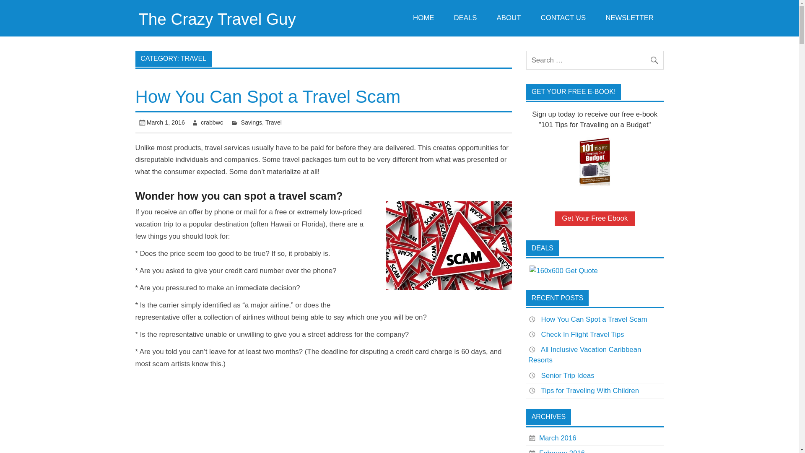 The width and height of the screenshot is (805, 453). I want to click on CONTACT US, so click(563, 18).